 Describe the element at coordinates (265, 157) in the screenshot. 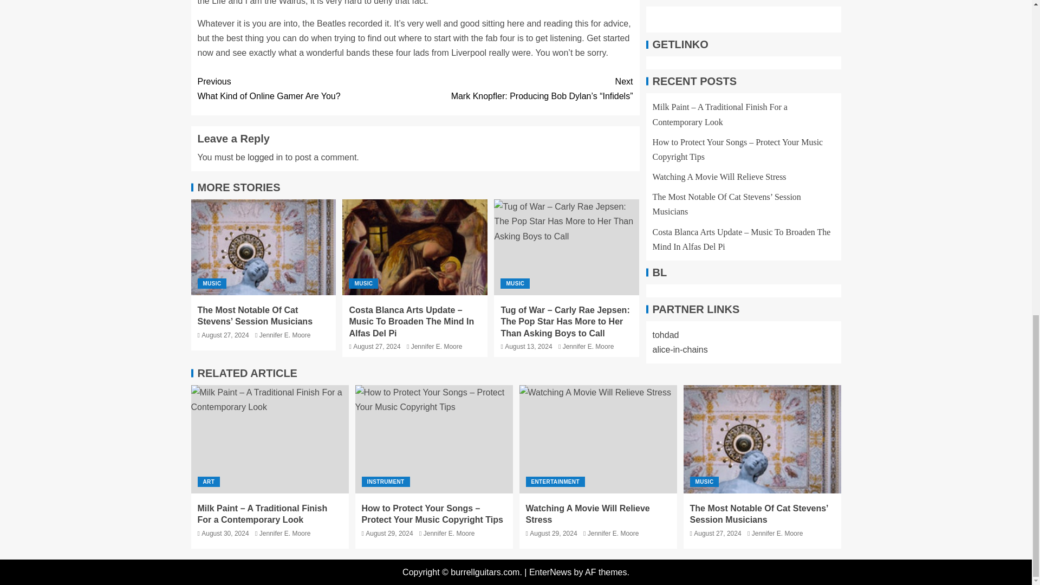

I see `logged in` at that location.